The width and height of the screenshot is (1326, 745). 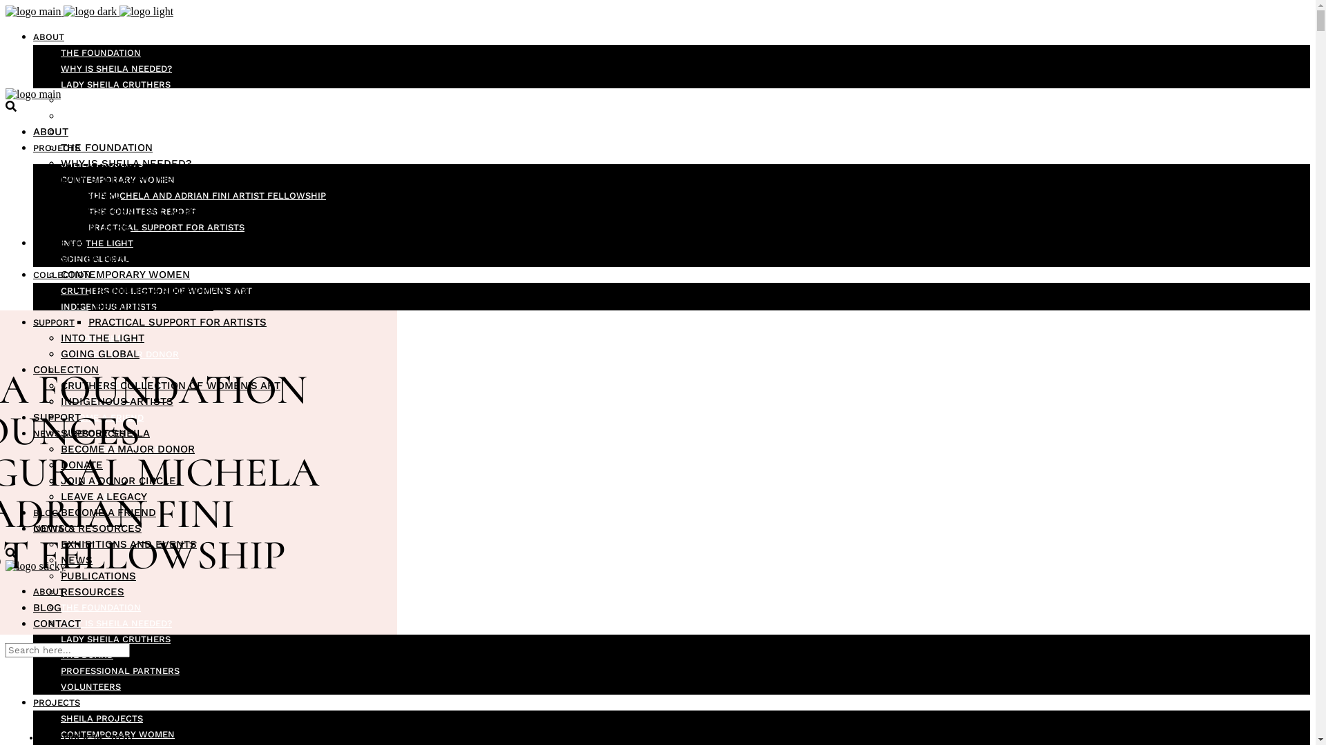 What do you see at coordinates (54, 323) in the screenshot?
I see `SUPPORT` at bounding box center [54, 323].